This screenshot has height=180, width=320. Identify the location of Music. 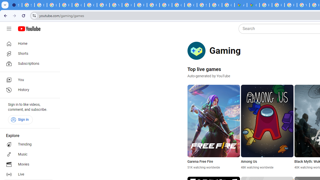
(28, 154).